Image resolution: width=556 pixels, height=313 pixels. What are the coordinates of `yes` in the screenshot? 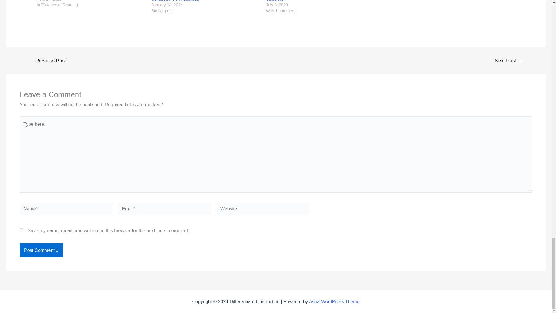 It's located at (21, 230).